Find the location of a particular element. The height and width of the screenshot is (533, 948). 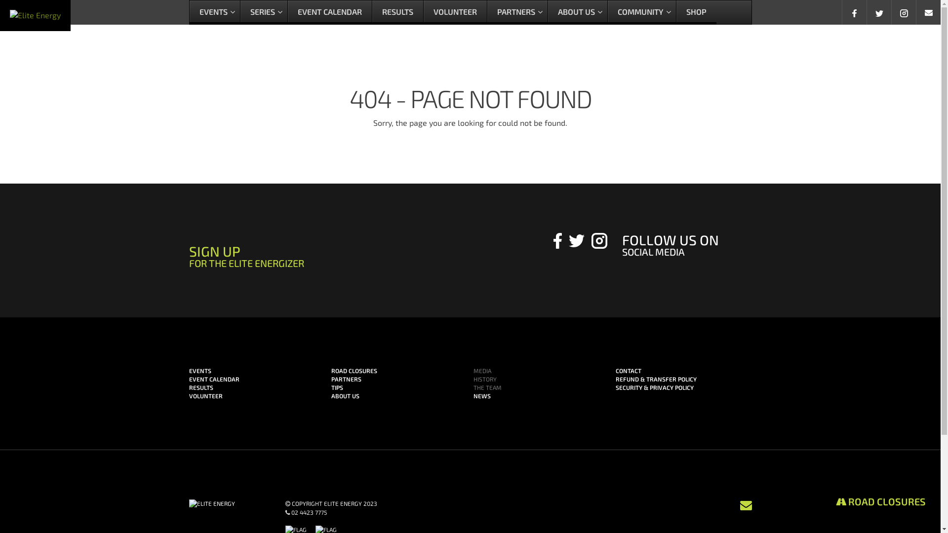

ABOUT US is located at coordinates (577, 13).